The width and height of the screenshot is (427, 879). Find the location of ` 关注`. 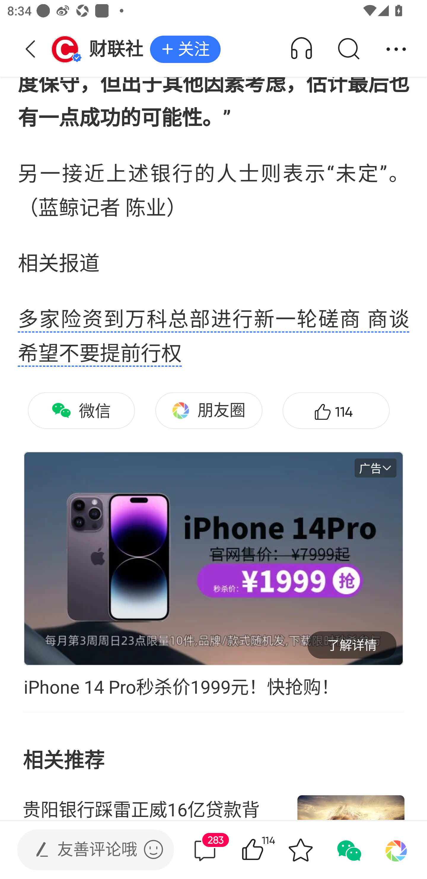

 关注 is located at coordinates (185, 50).